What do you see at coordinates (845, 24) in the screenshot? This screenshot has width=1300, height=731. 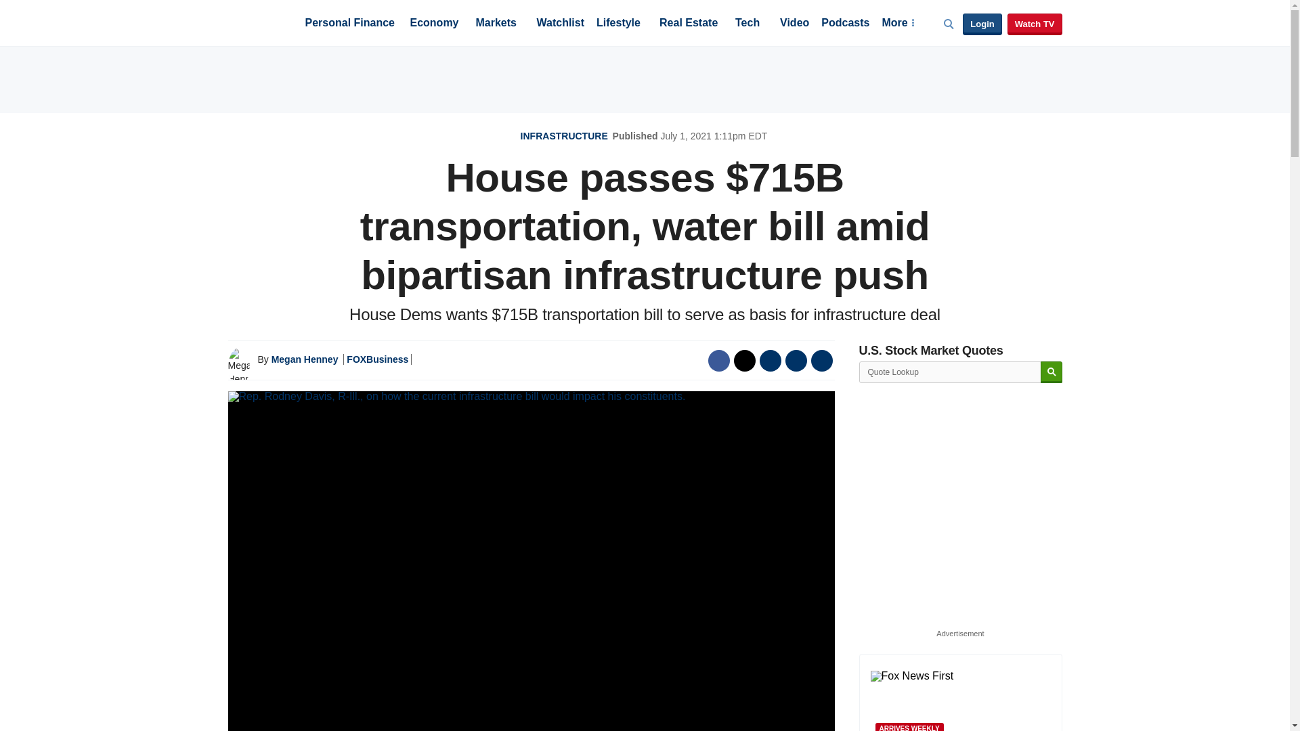 I see `Podcasts` at bounding box center [845, 24].